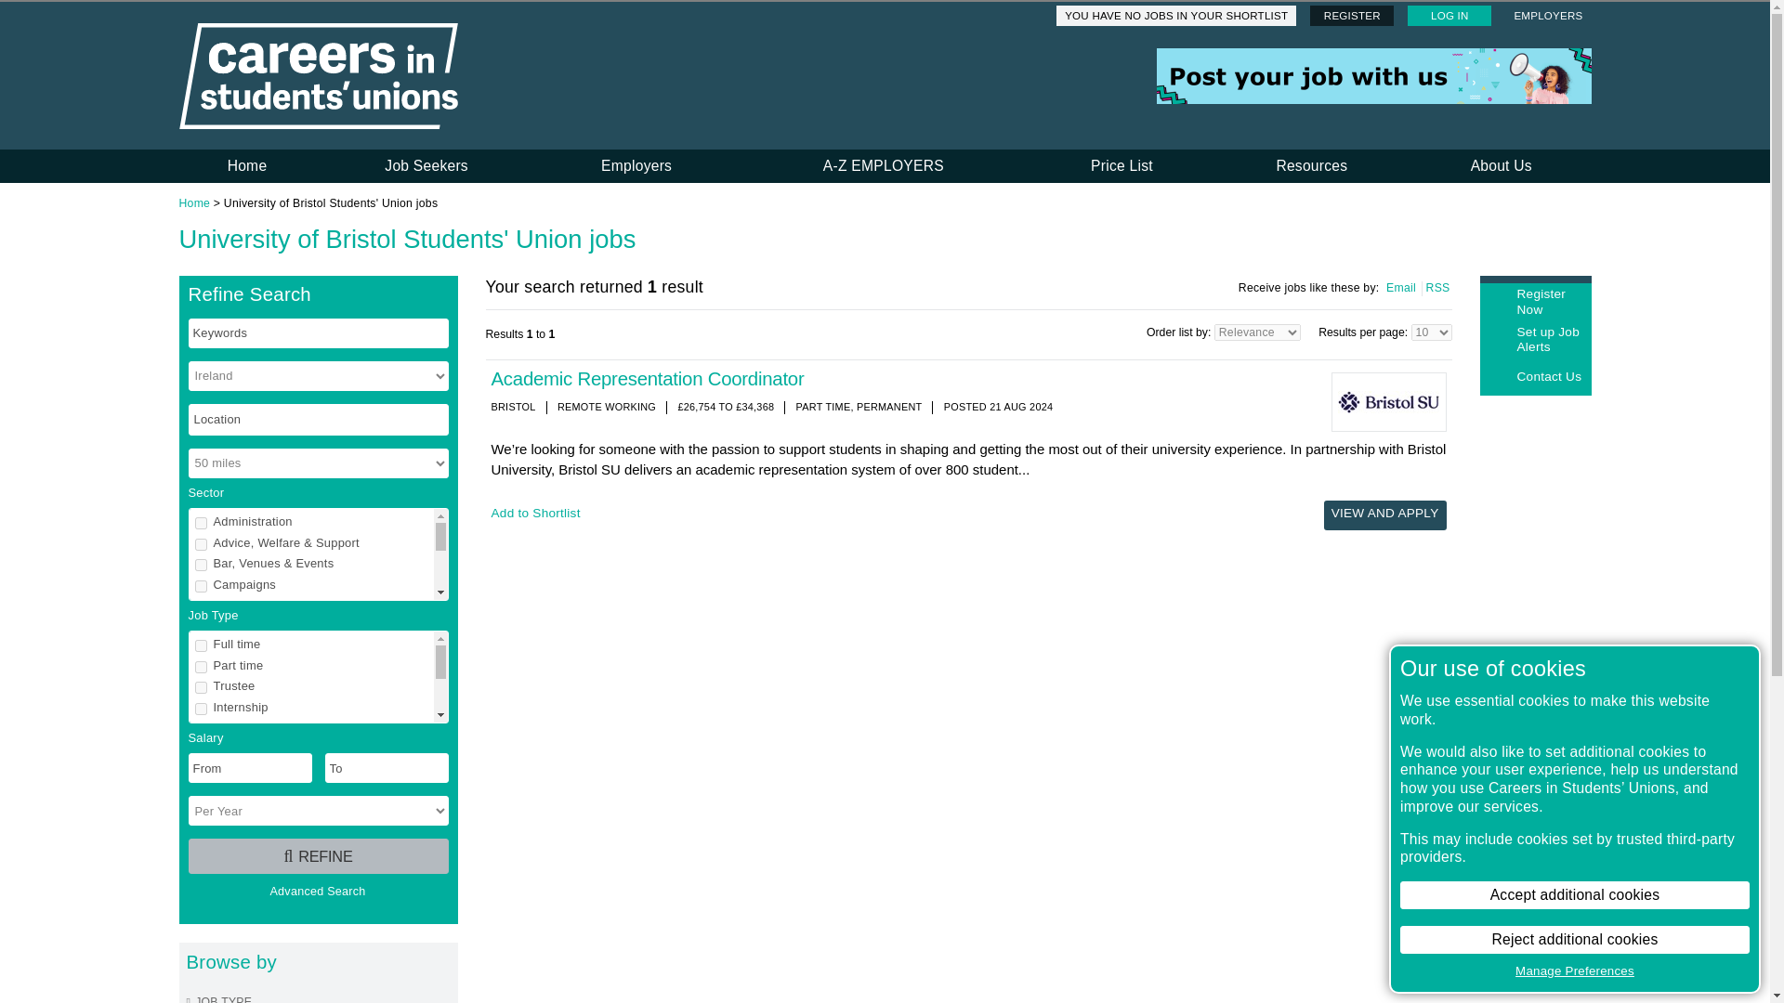  I want to click on RSS, so click(1436, 288).